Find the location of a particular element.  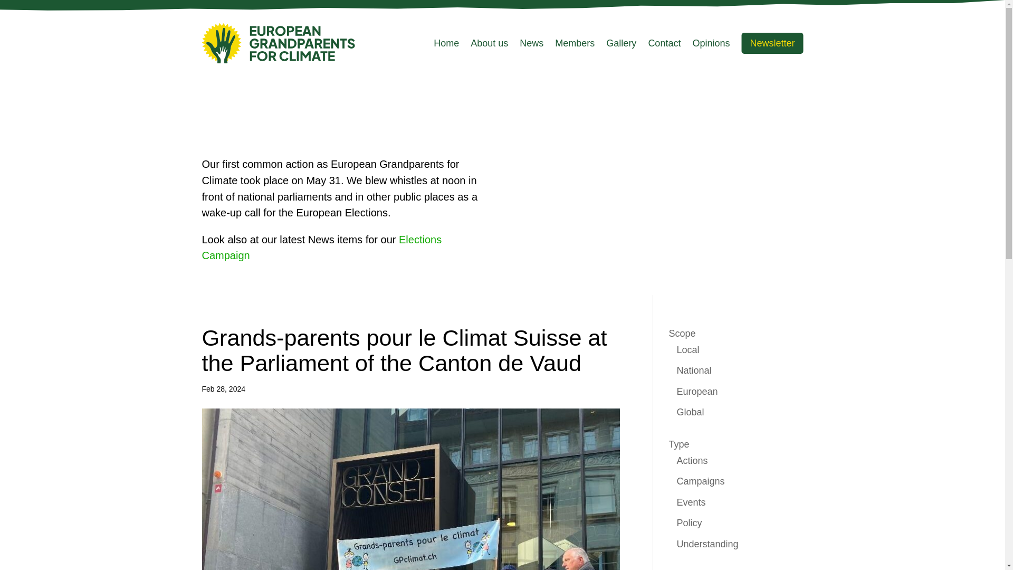

Type is located at coordinates (679, 444).